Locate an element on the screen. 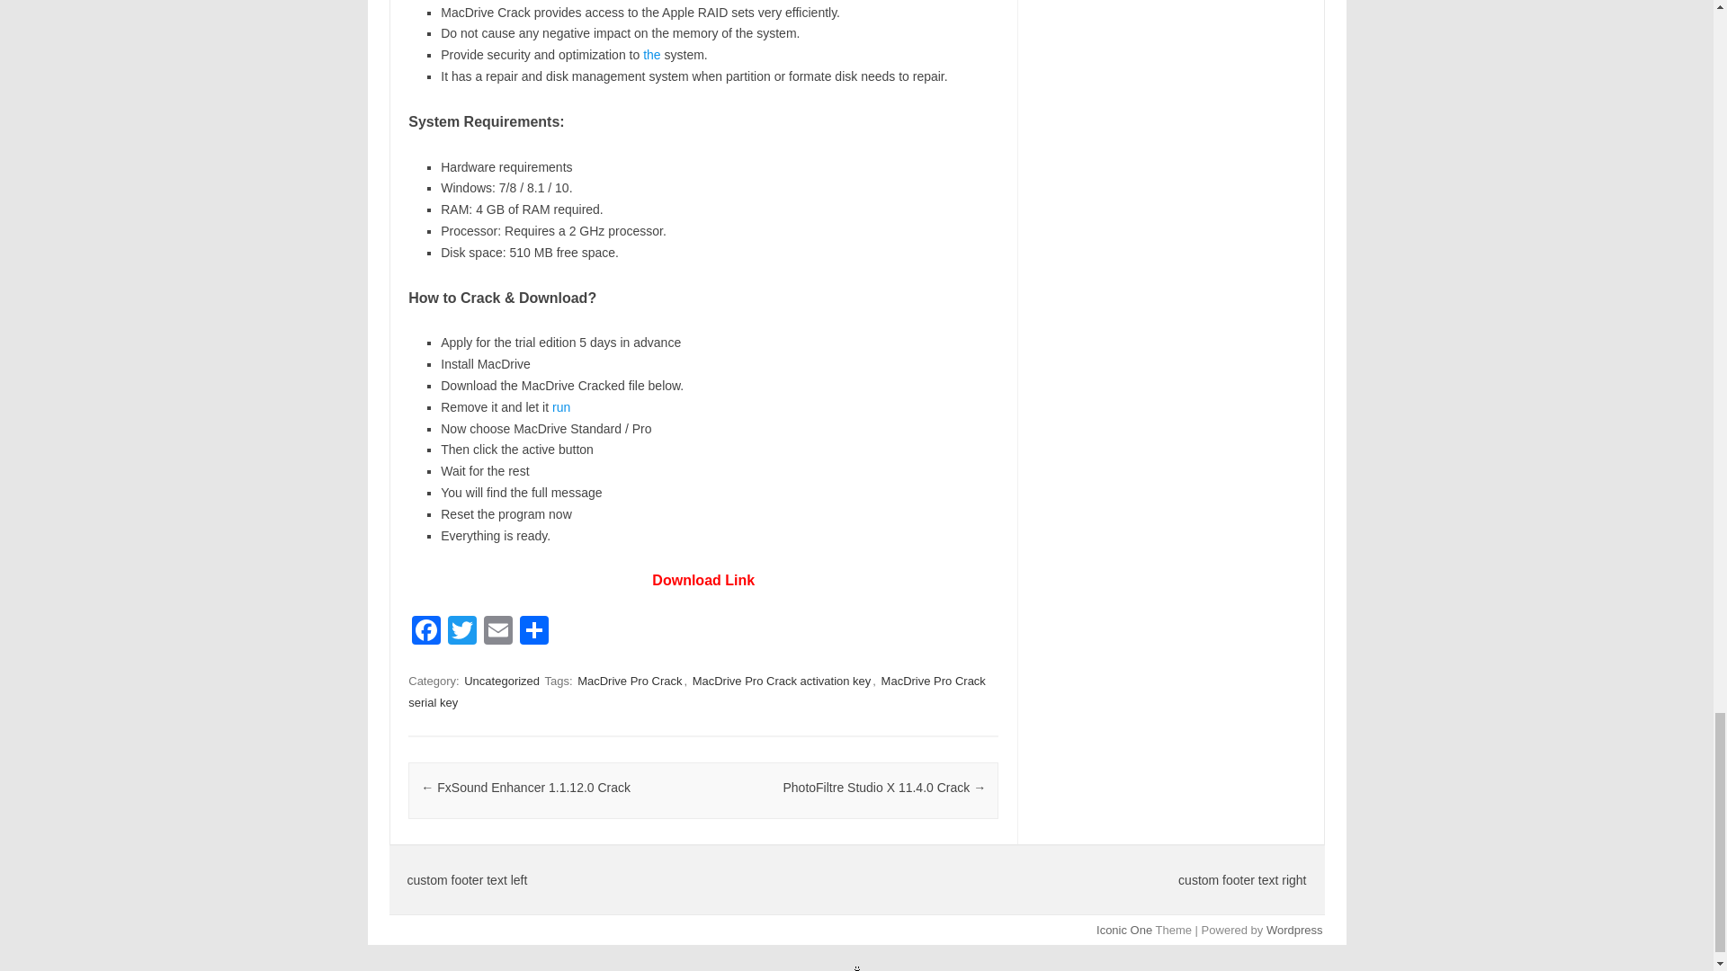  Iconic One is located at coordinates (1124, 930).